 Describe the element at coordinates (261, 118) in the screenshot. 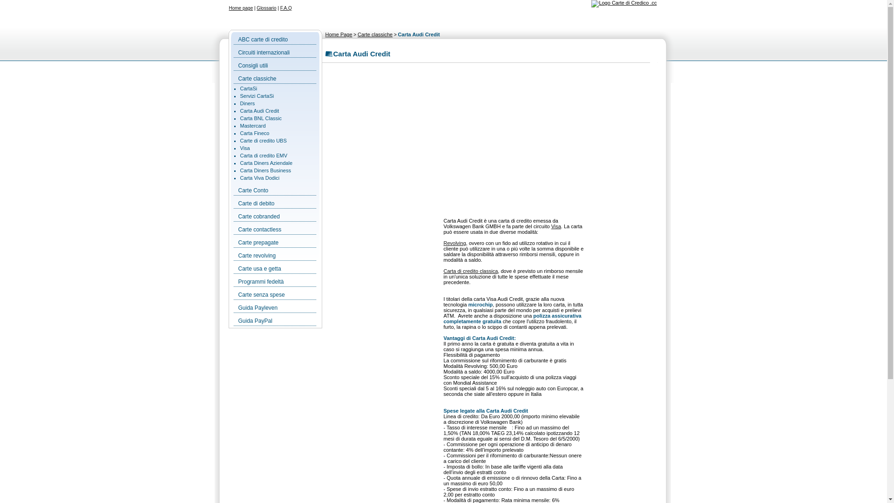

I see `Carta BNL Classic` at that location.